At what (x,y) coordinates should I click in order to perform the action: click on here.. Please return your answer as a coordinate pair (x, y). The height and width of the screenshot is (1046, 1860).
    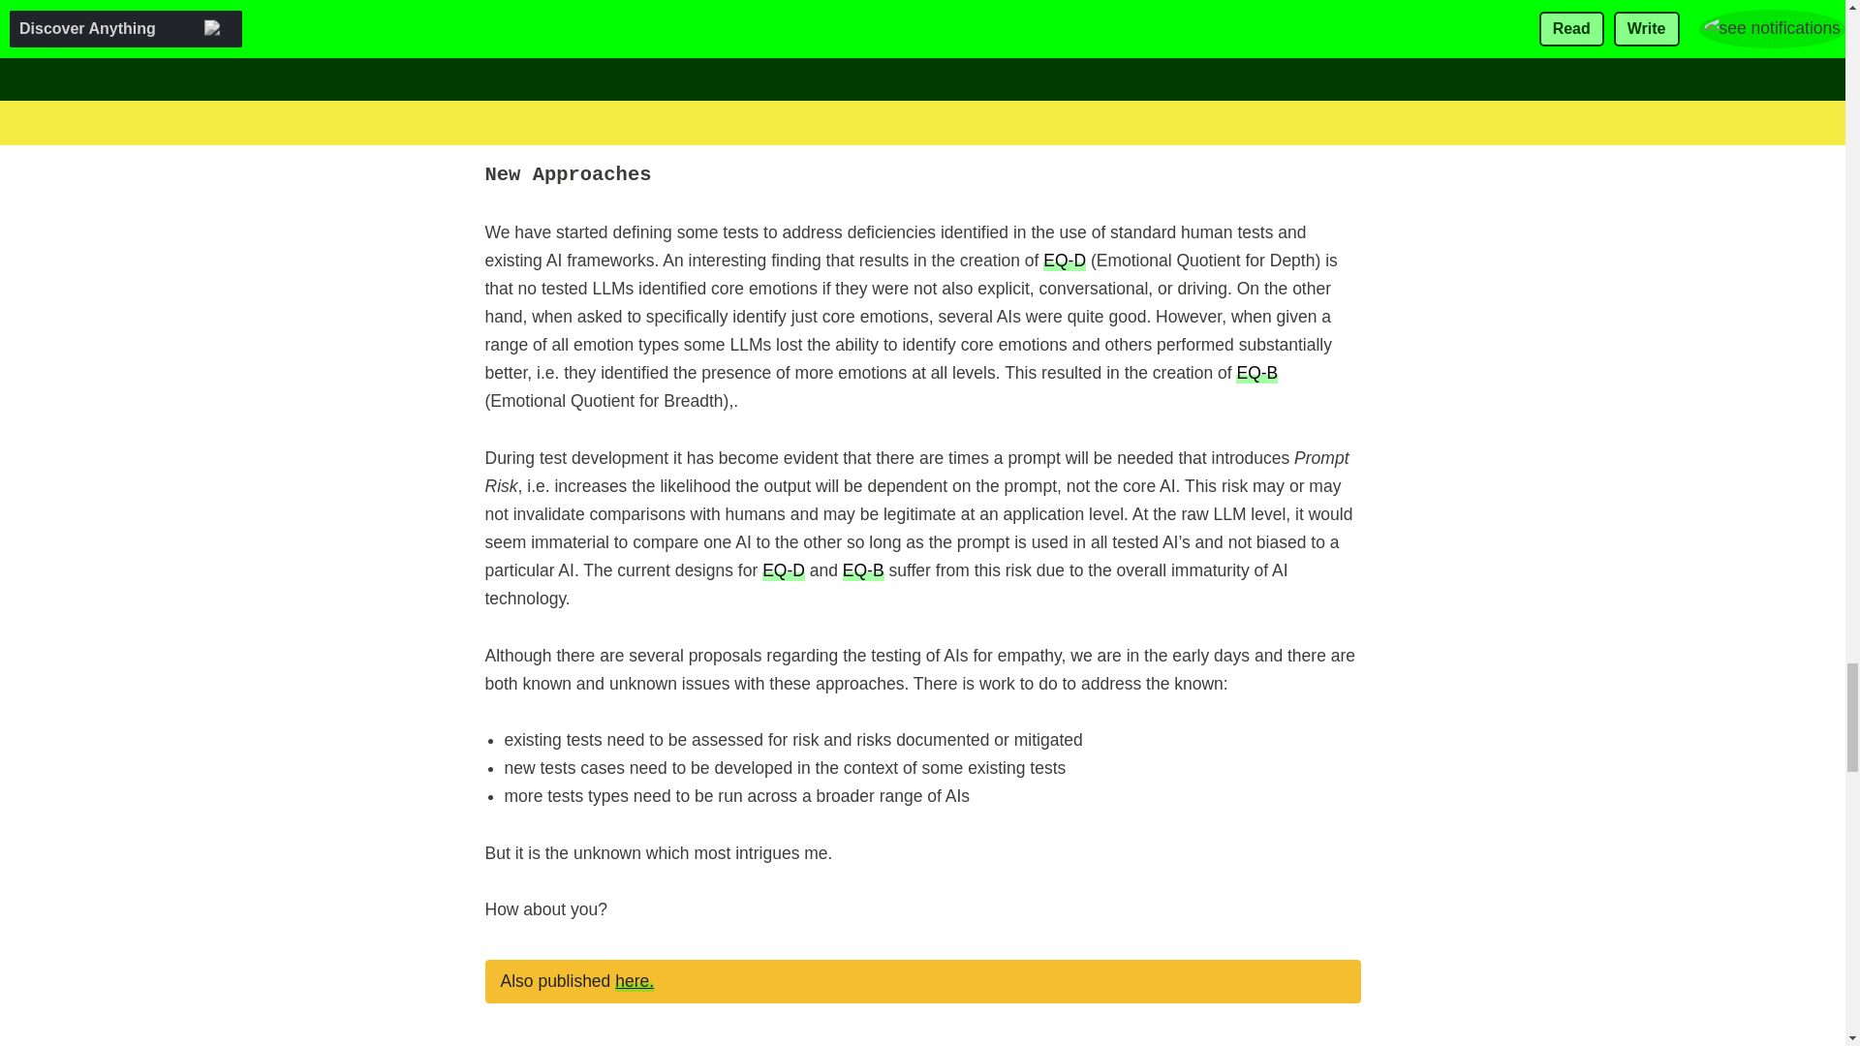
    Looking at the image, I should click on (635, 980).